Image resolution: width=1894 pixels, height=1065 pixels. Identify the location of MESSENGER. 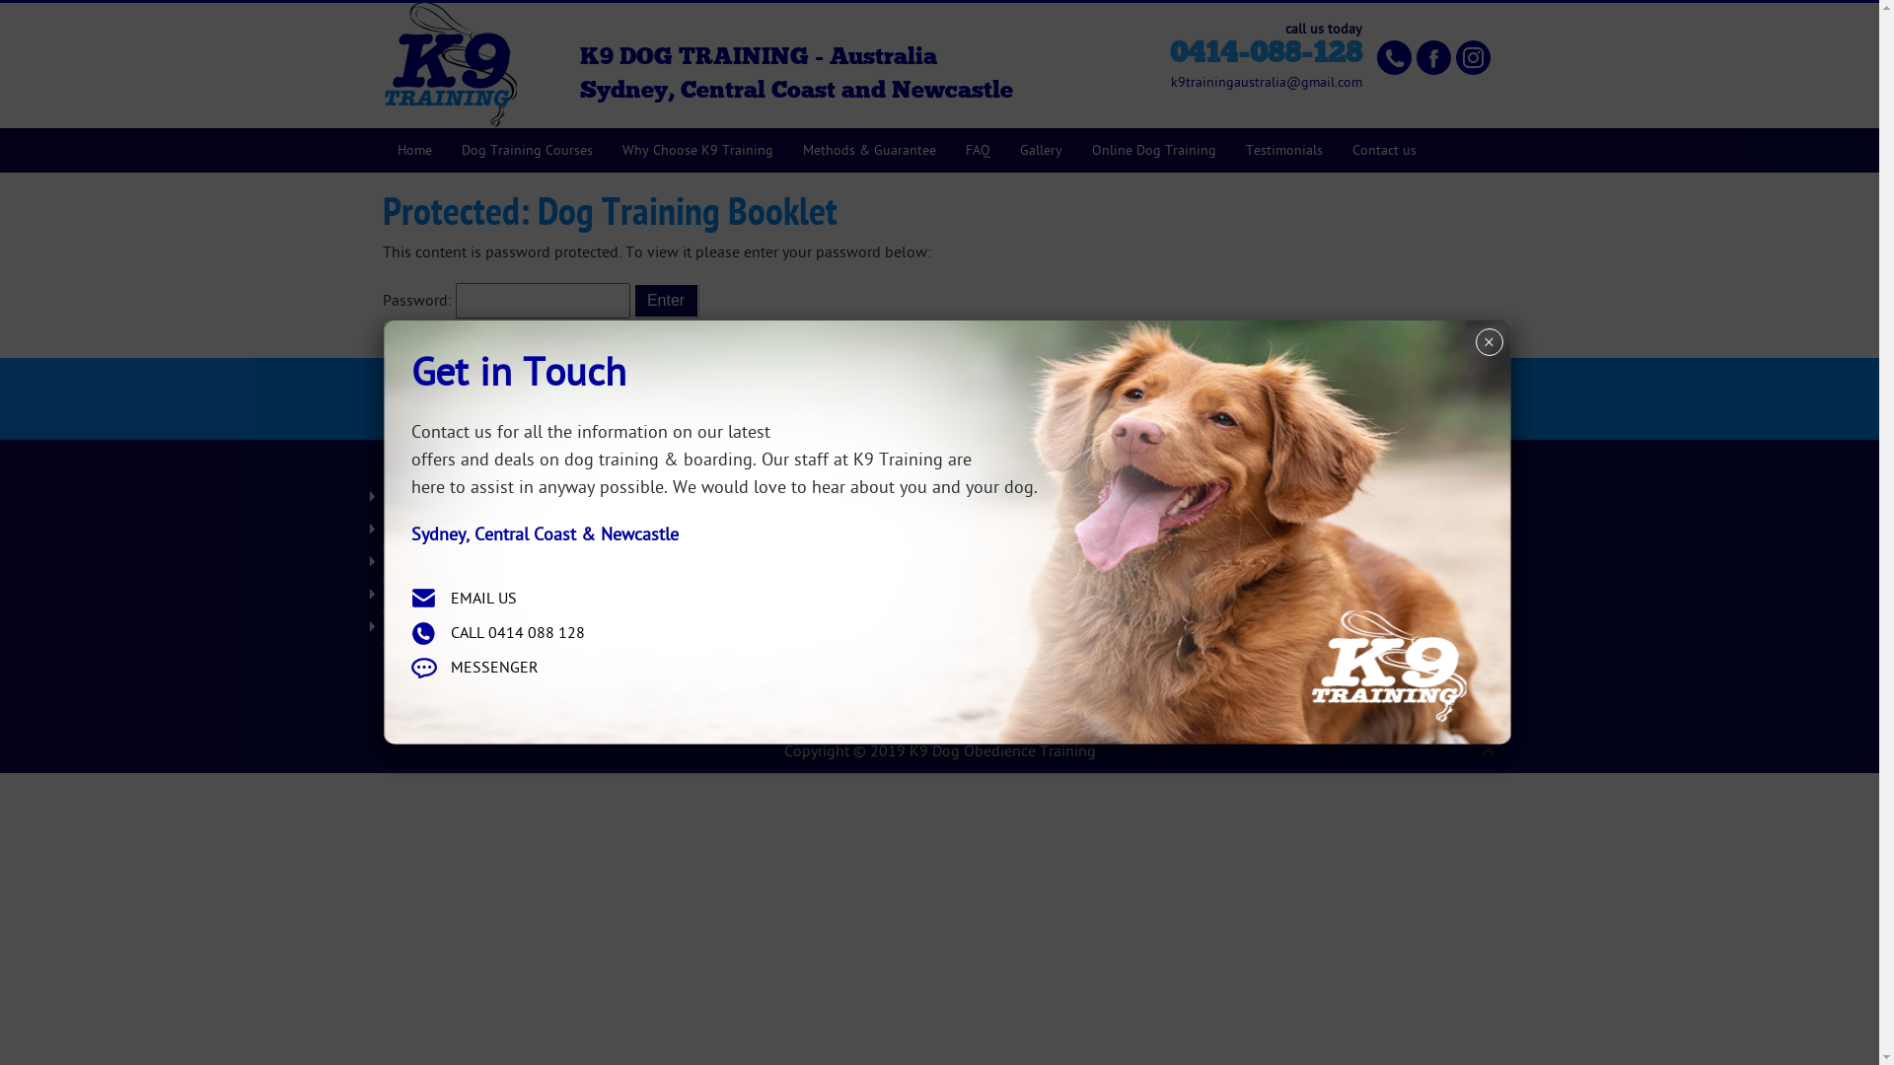
(493, 668).